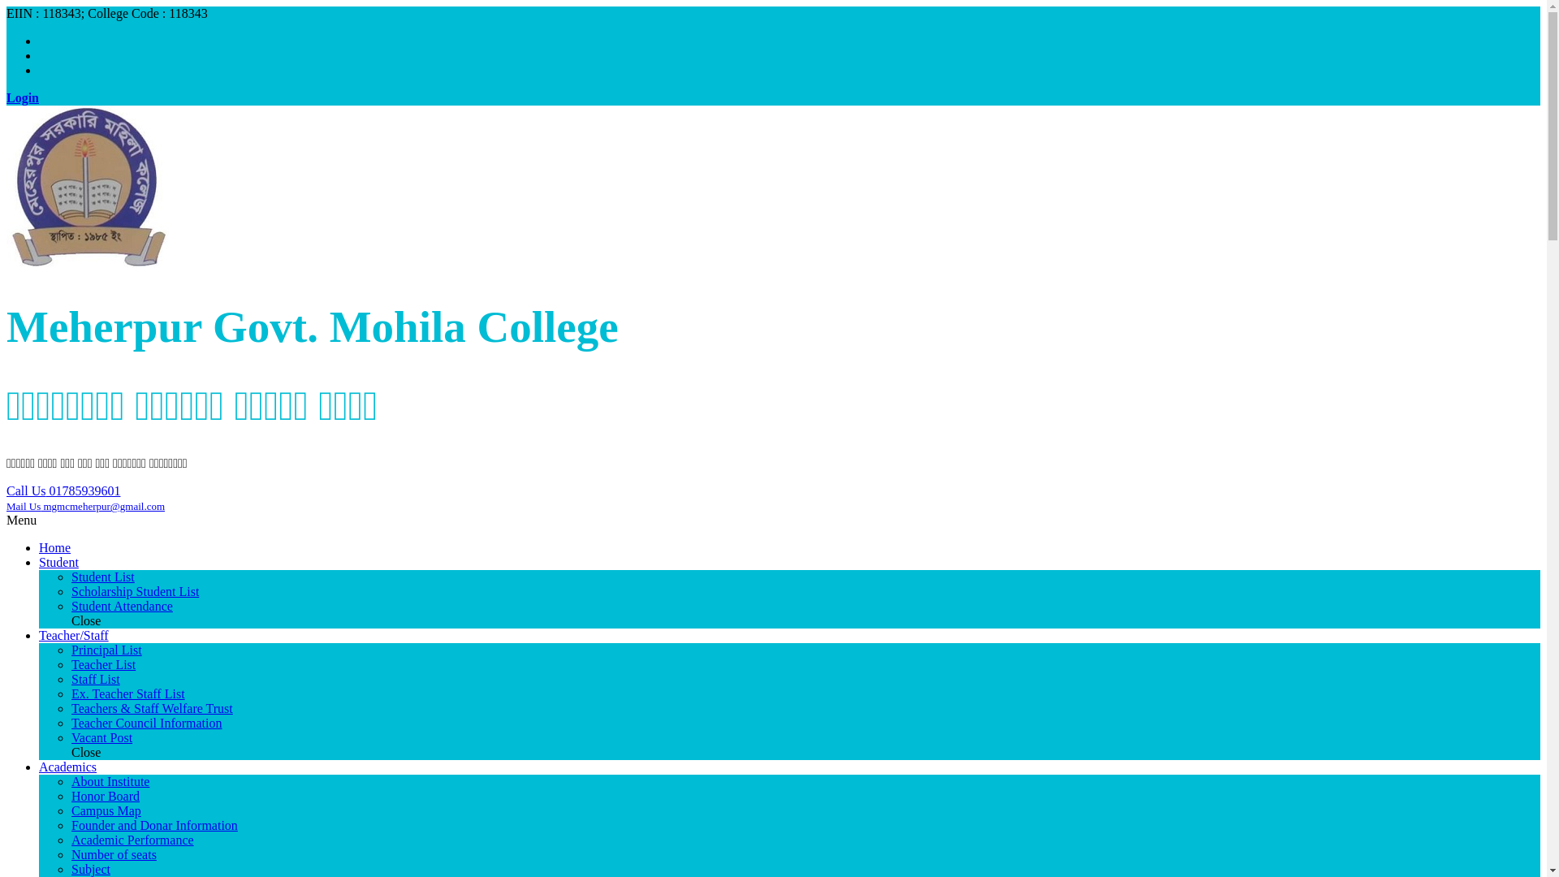  What do you see at coordinates (86, 507) in the screenshot?
I see `Mail Us mgmcmeherpur@gmail.com` at bounding box center [86, 507].